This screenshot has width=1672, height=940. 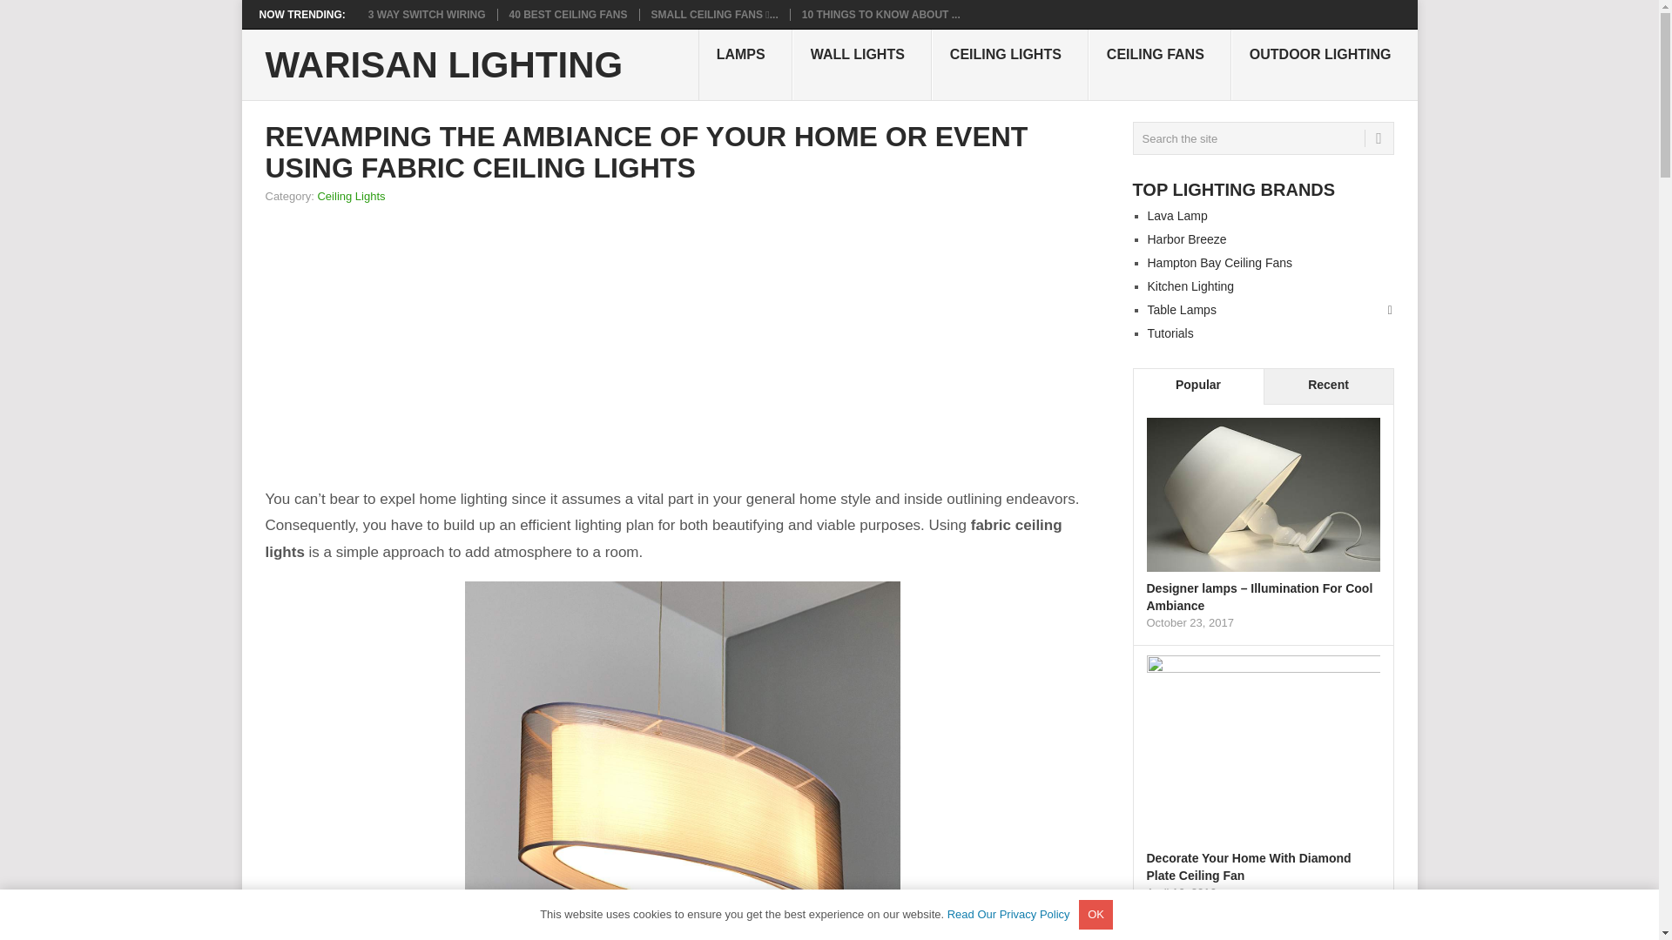 What do you see at coordinates (1248, 867) in the screenshot?
I see `Decorate Your Home With Diamond Plate Ceiling Fan` at bounding box center [1248, 867].